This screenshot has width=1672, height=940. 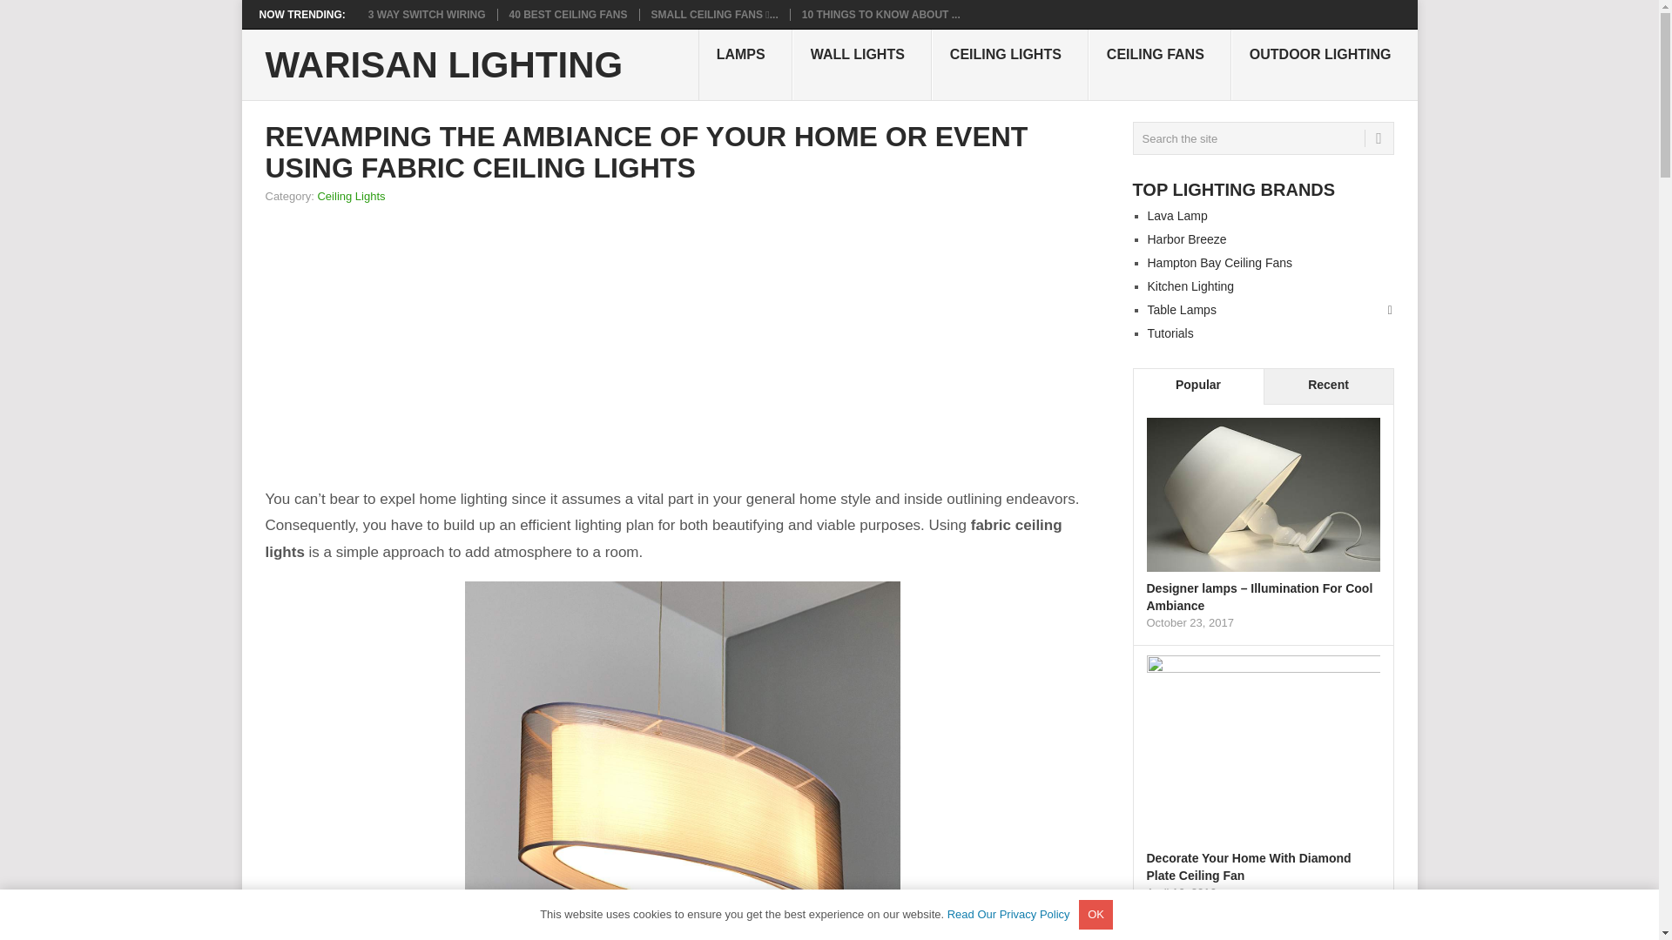 What do you see at coordinates (1248, 867) in the screenshot?
I see `Decorate Your Home With Diamond Plate Ceiling Fan` at bounding box center [1248, 867].